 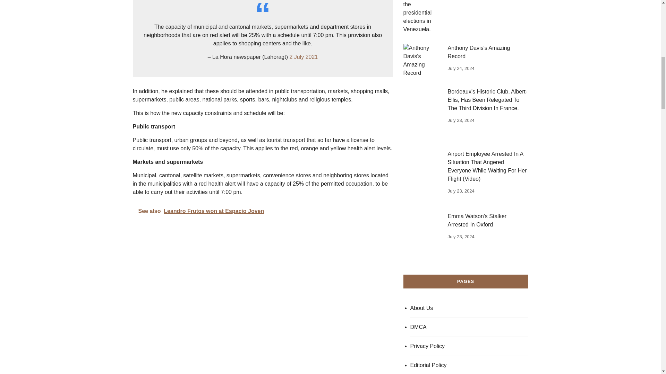 What do you see at coordinates (421, 60) in the screenshot?
I see `Anthony Davis's Amazing Record` at bounding box center [421, 60].